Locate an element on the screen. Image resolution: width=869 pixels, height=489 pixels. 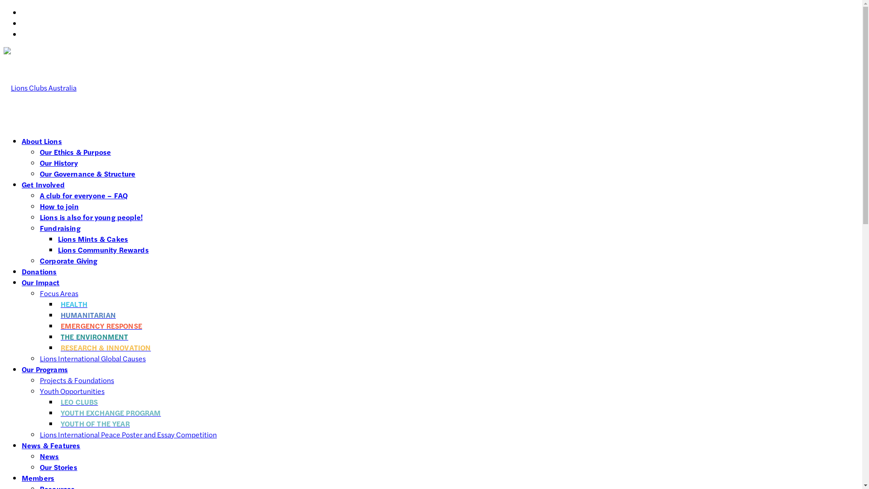
Our Programs is located at coordinates (45, 369).